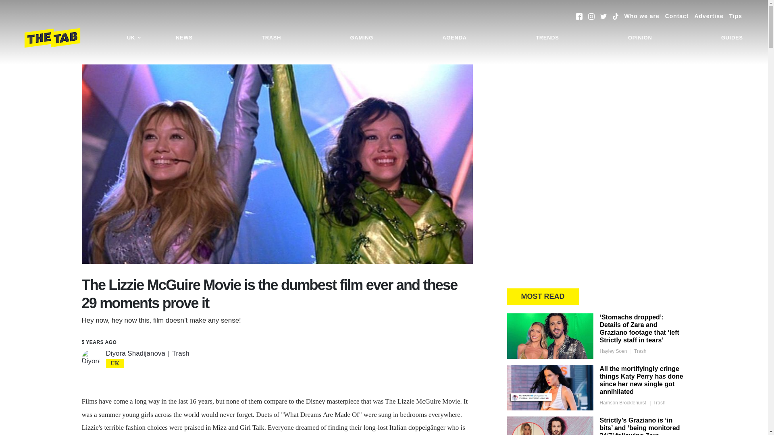  Describe the element at coordinates (547, 38) in the screenshot. I see `TRENDS` at that location.